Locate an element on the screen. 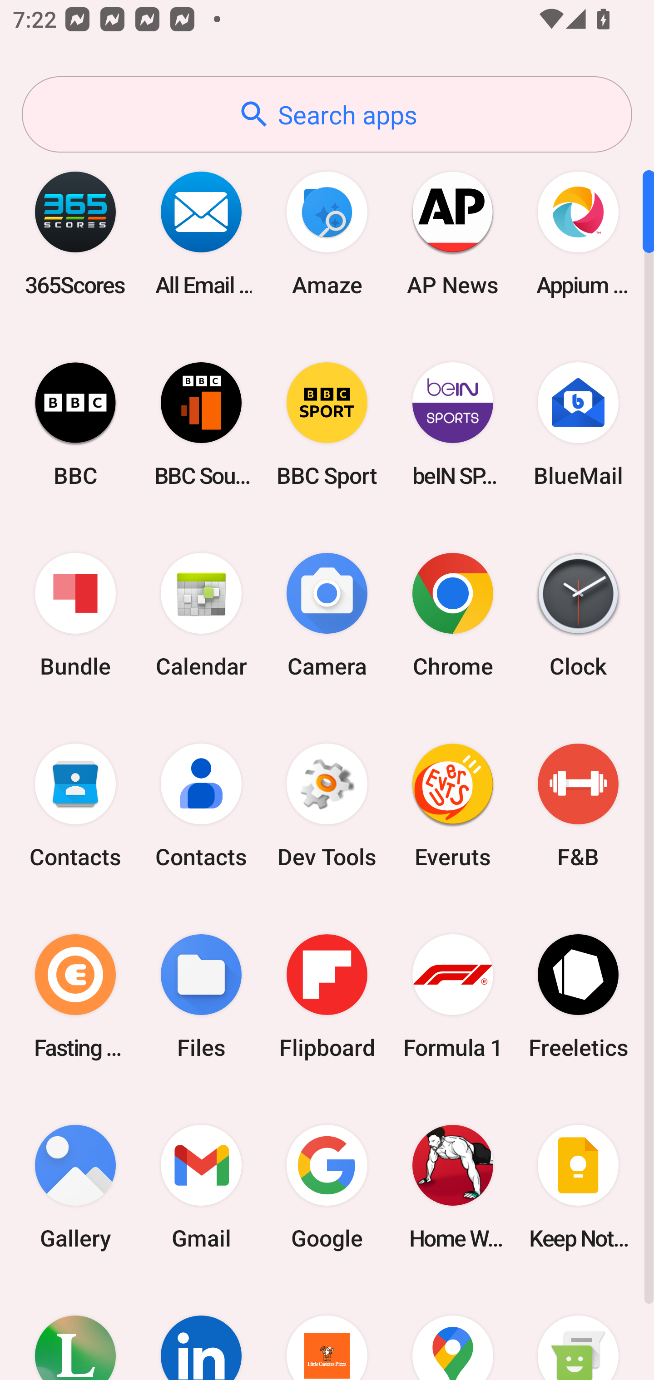  Dev Tools is located at coordinates (327, 806).